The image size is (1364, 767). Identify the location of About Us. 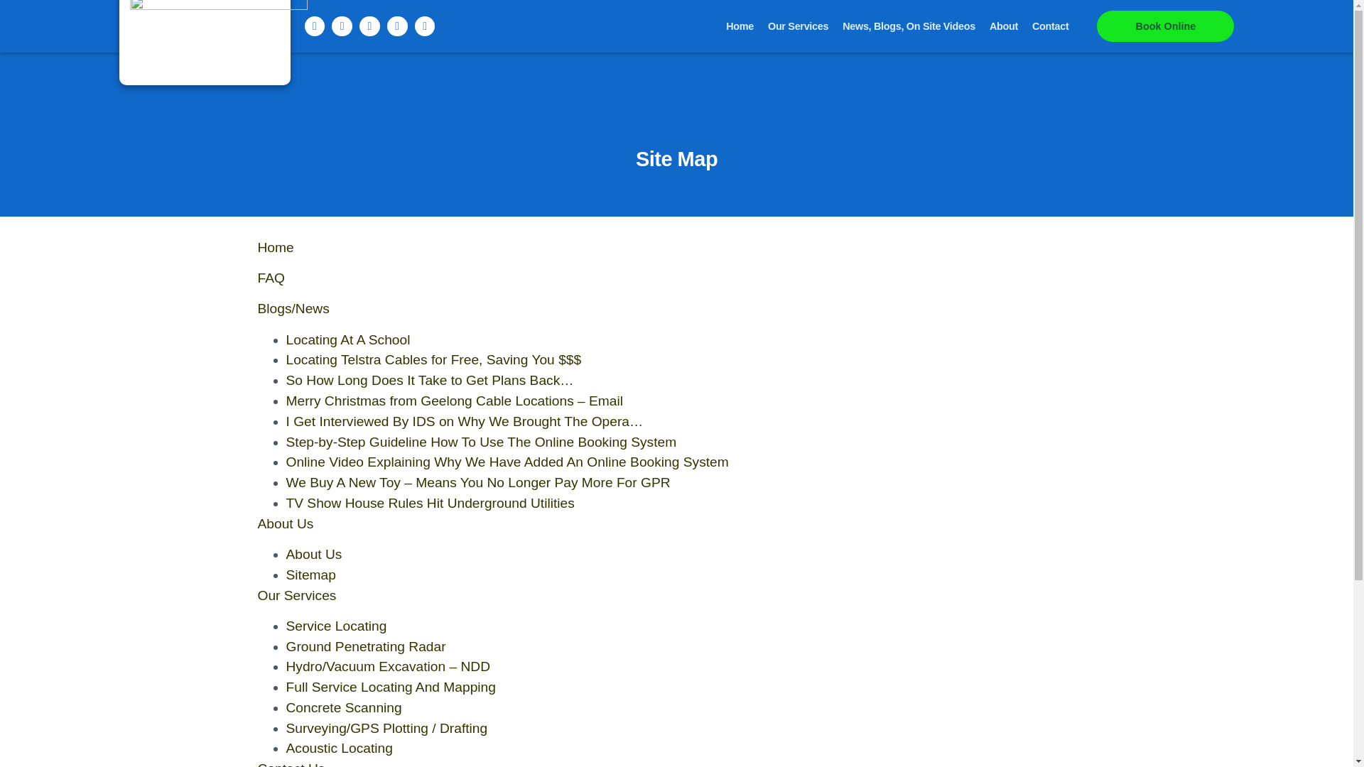
(286, 523).